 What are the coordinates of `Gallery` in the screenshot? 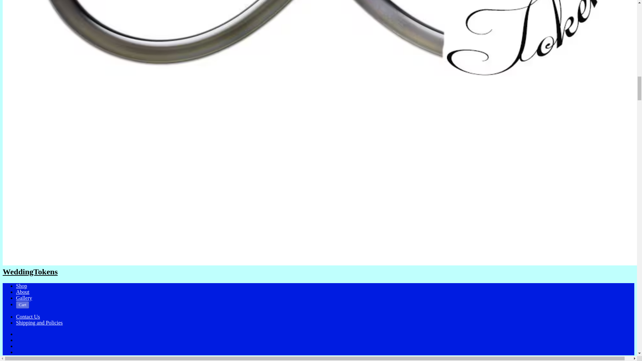 It's located at (24, 298).